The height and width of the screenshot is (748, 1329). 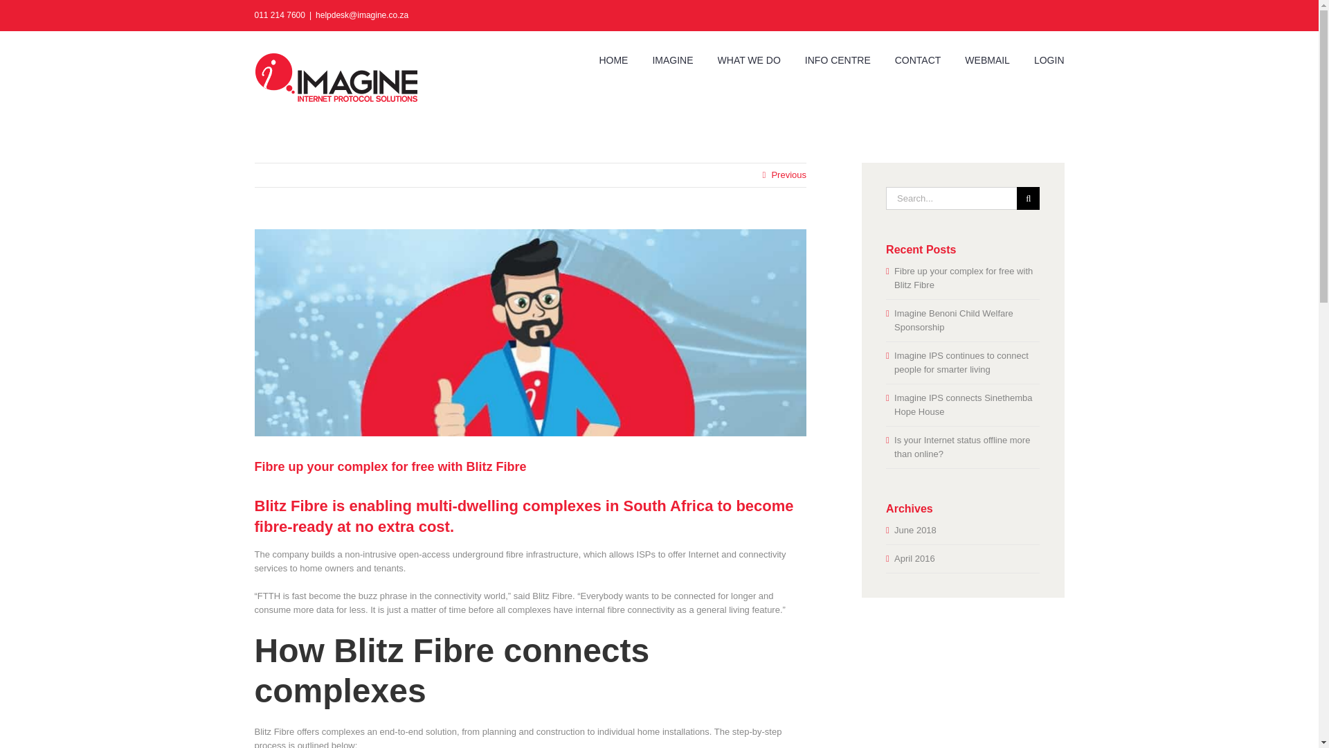 I want to click on WEBMAIL, so click(x=987, y=60).